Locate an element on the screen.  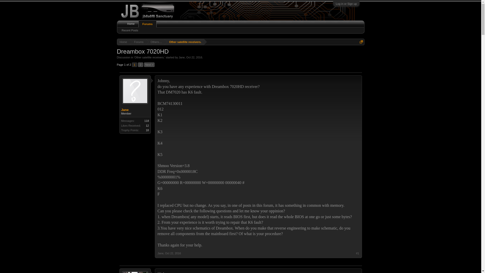
Other satellite receivers. is located at coordinates (149, 57).